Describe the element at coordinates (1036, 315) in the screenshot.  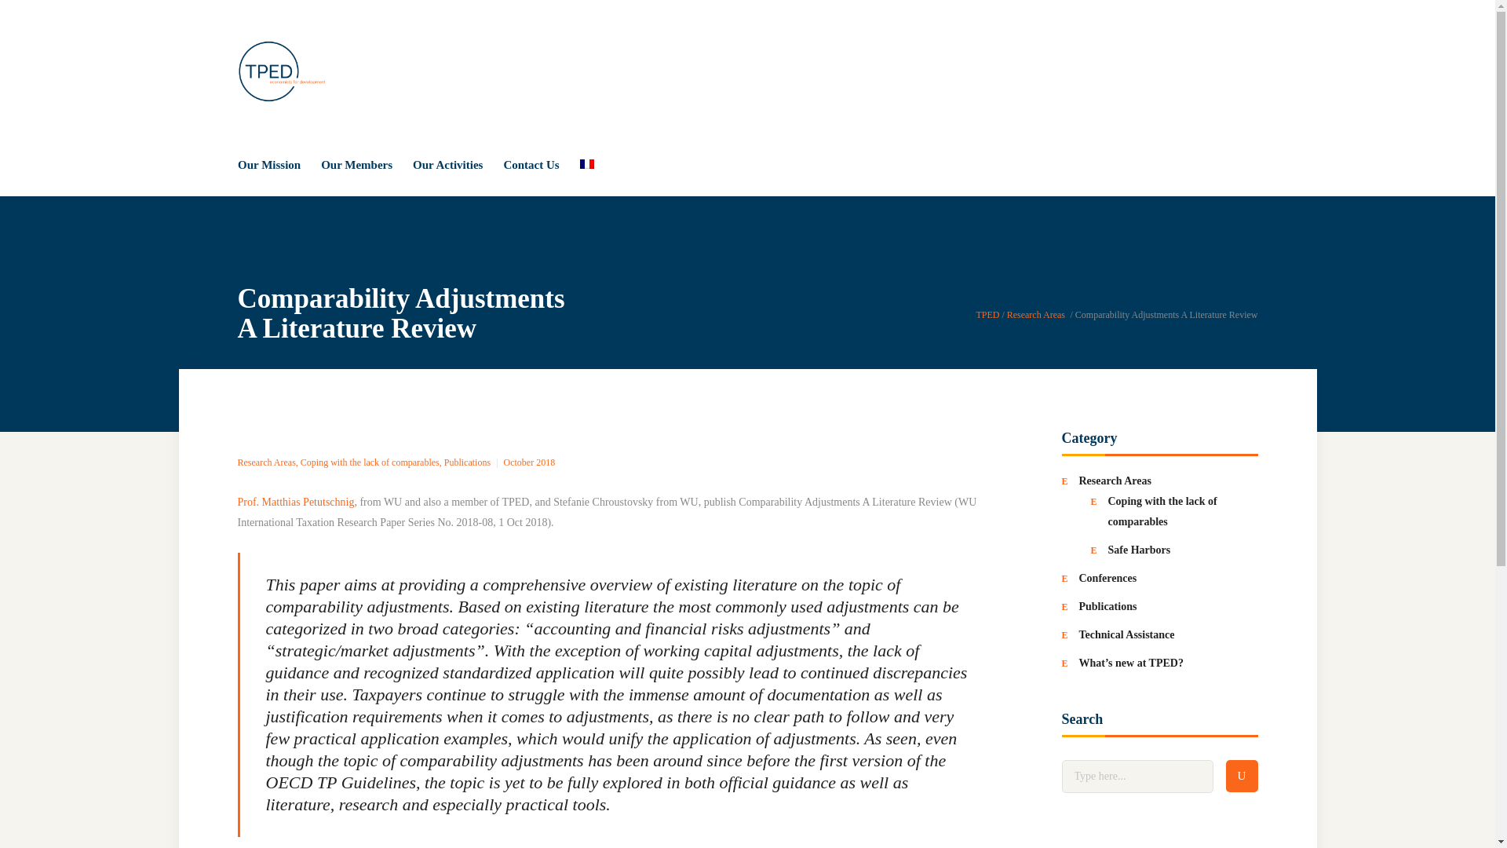
I see `Research Areas` at that location.